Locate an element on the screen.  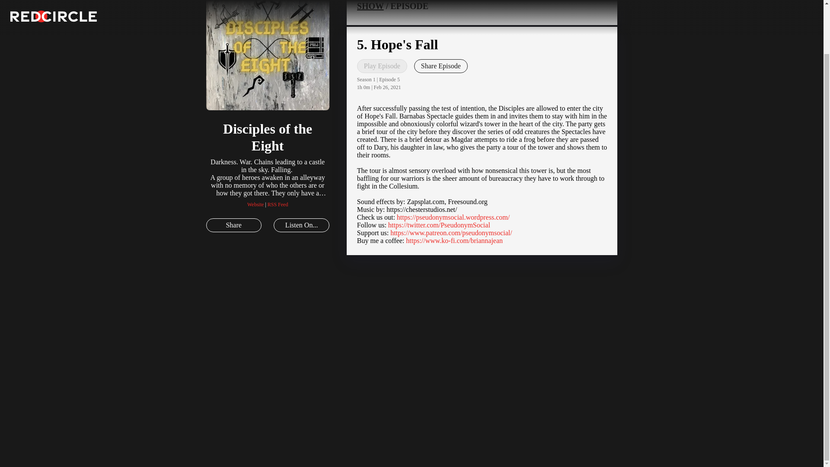
RSS Feed is located at coordinates (278, 204).